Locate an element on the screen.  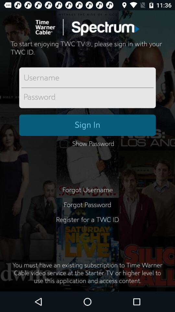
press forgot username is located at coordinates (87, 190).